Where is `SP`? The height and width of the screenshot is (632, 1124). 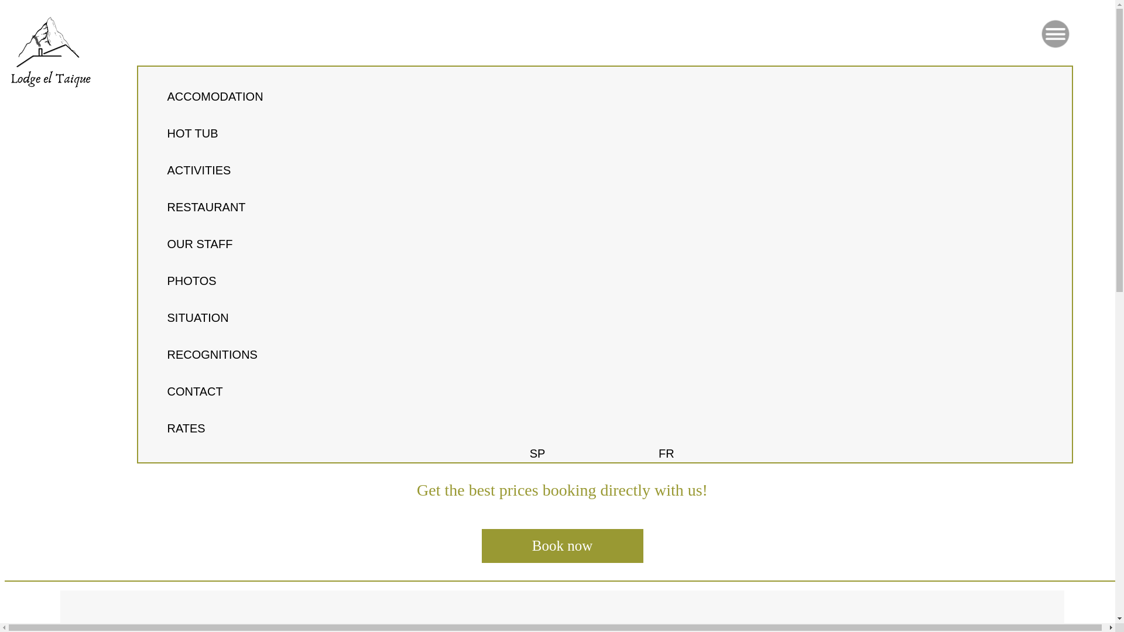 SP is located at coordinates (537, 453).